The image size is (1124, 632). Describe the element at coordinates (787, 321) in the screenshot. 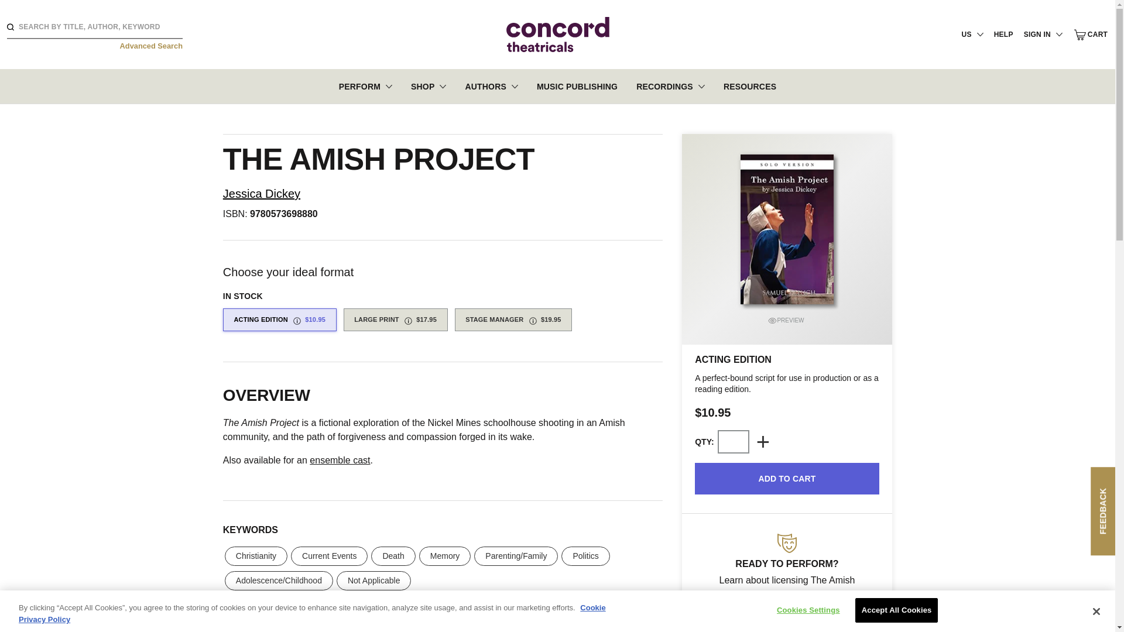

I see `Sample PDF` at that location.